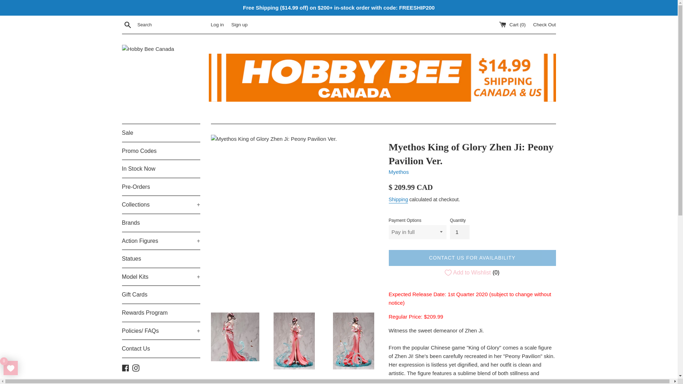 The width and height of the screenshot is (683, 384). Describe the element at coordinates (161, 133) in the screenshot. I see `Sale` at that location.